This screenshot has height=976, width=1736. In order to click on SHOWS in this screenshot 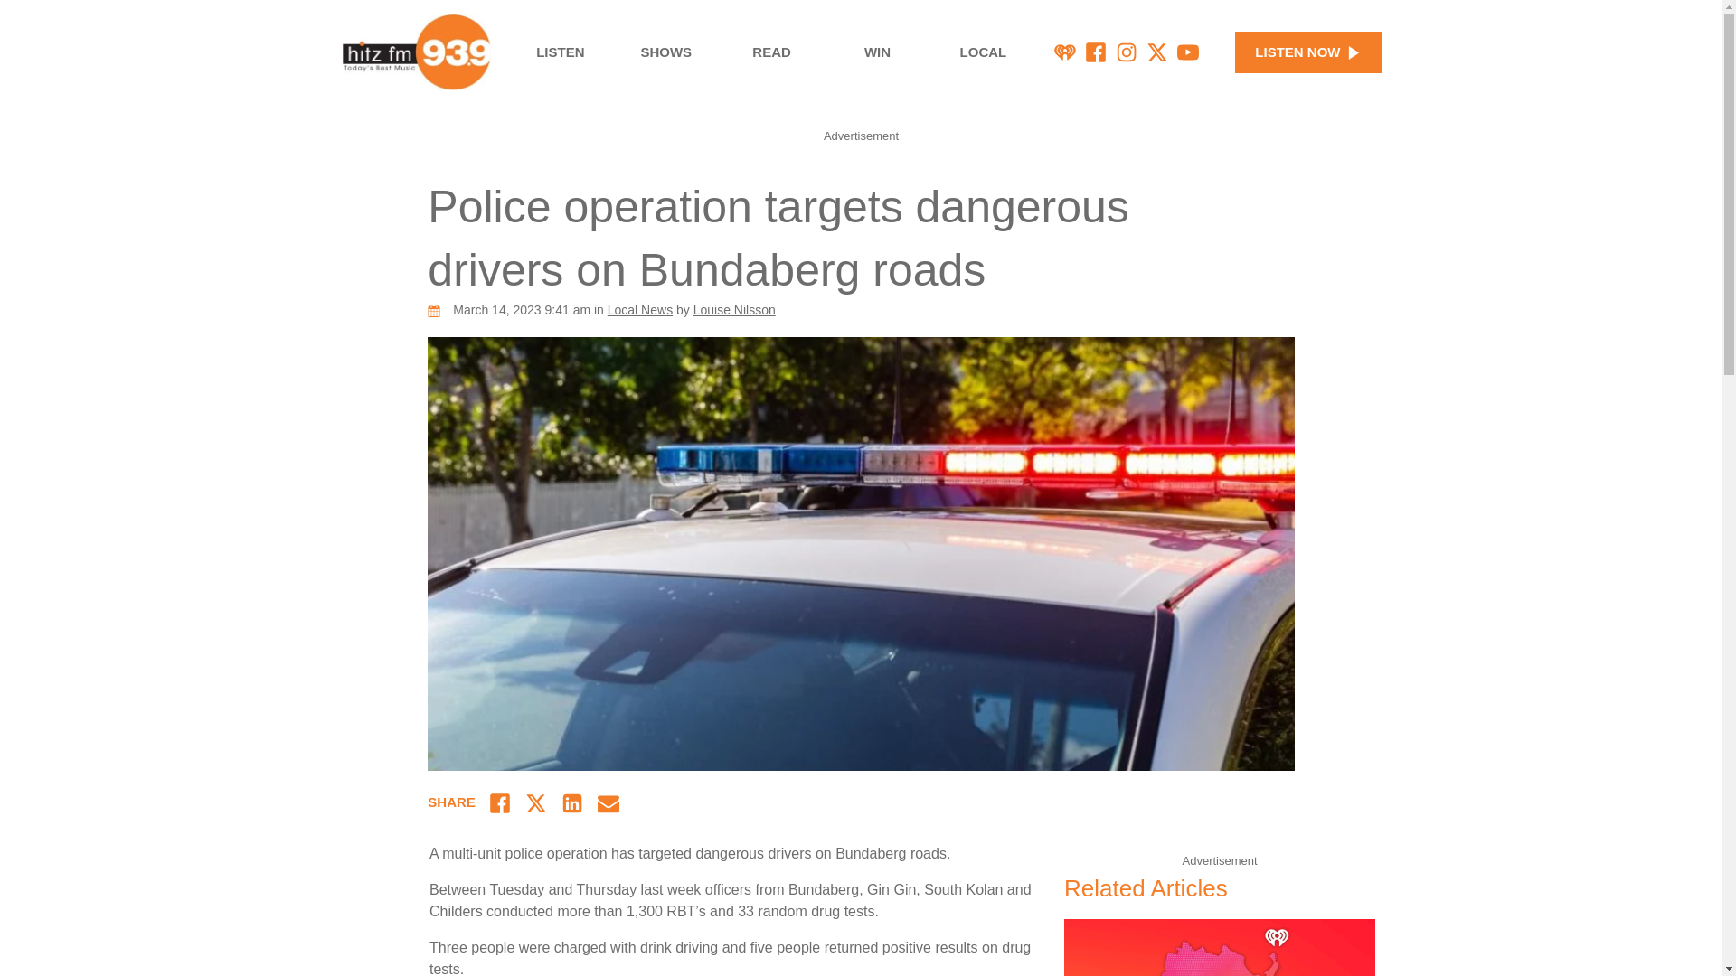, I will do `click(665, 52)`.